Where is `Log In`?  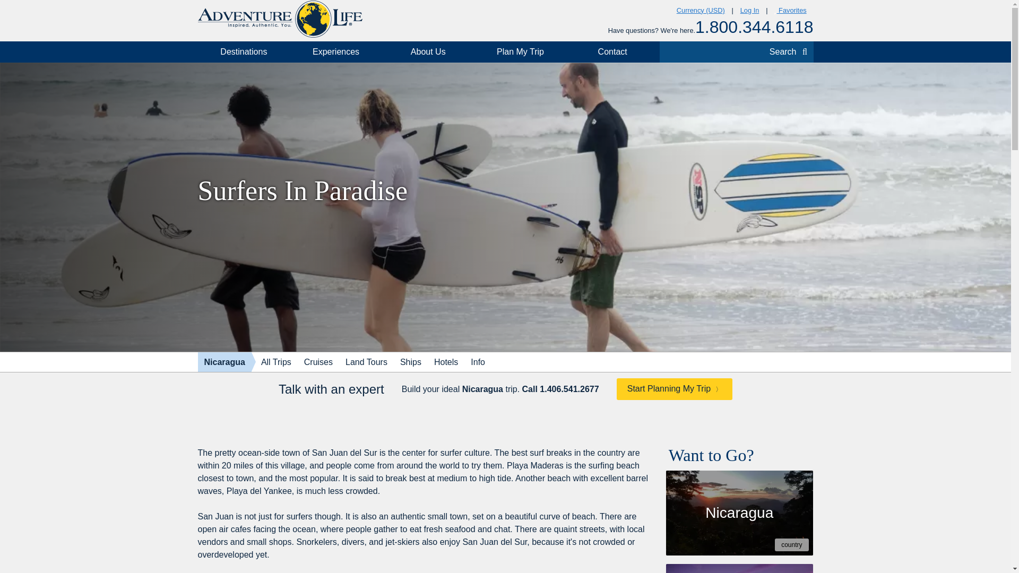
Log In is located at coordinates (749, 11).